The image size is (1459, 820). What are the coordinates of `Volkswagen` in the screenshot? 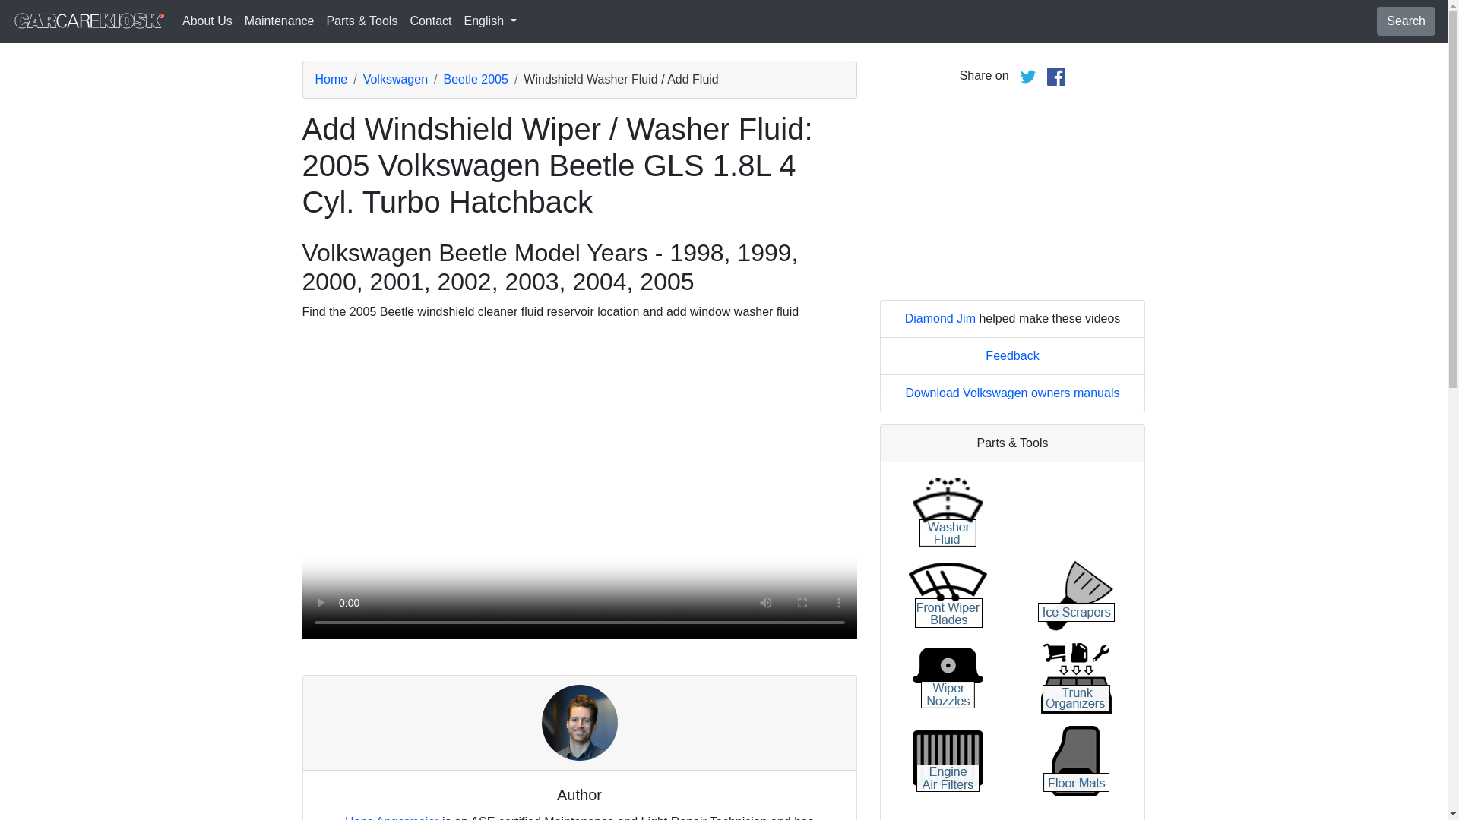 It's located at (395, 79).